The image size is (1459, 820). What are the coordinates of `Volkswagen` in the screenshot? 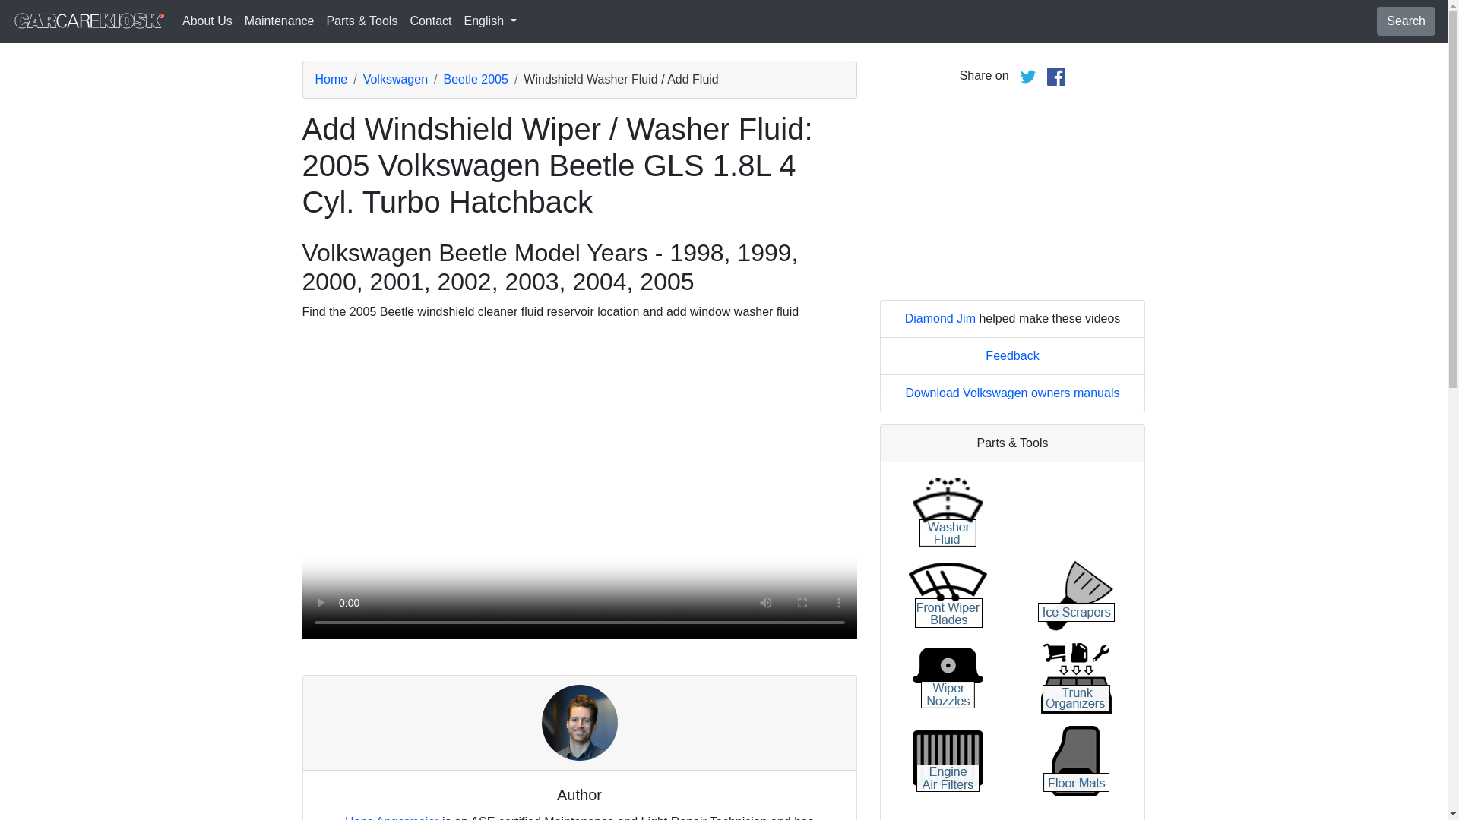 It's located at (395, 79).